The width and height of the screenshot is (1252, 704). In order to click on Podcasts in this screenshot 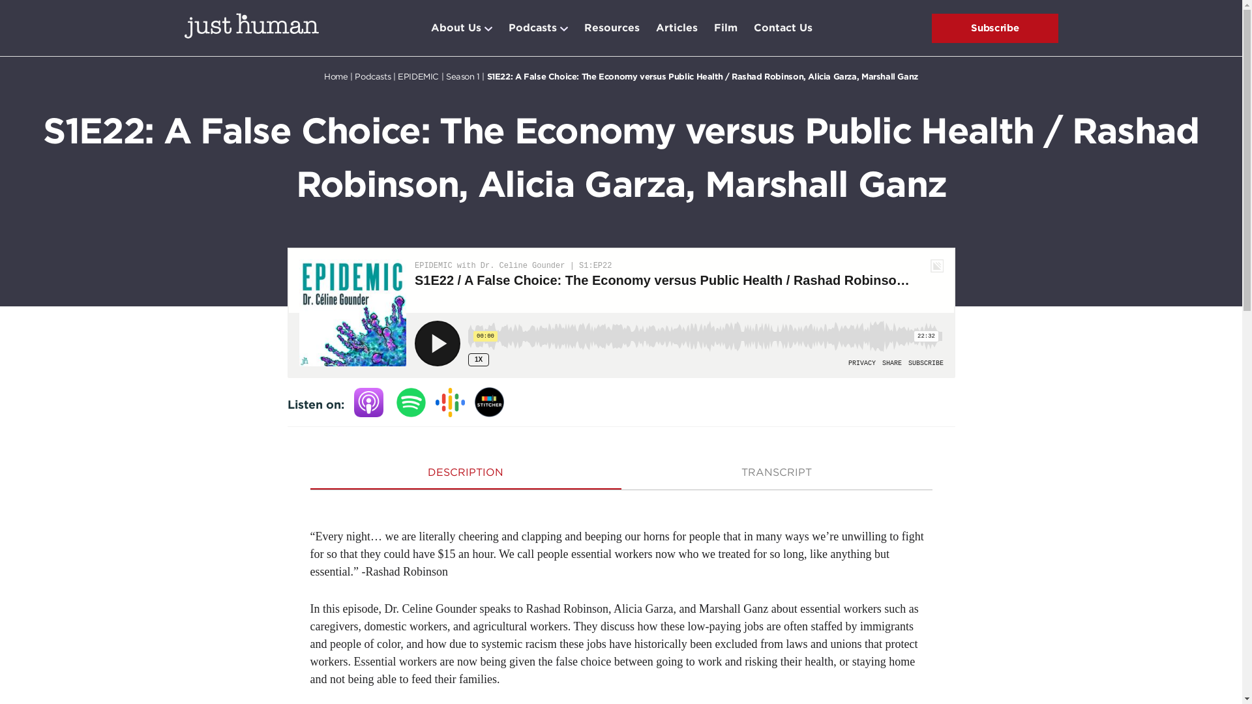, I will do `click(372, 77)`.